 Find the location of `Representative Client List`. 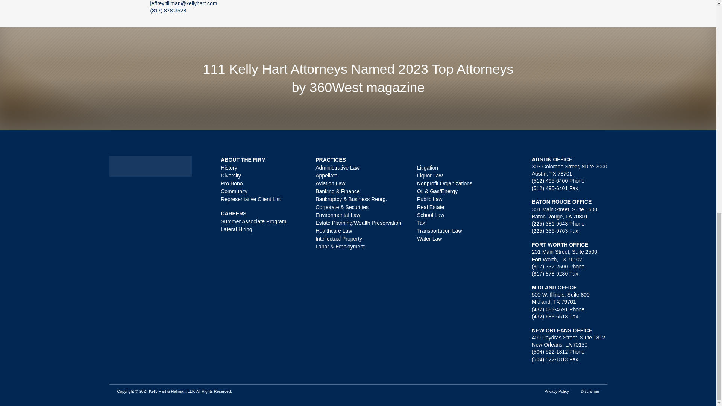

Representative Client List is located at coordinates (250, 198).